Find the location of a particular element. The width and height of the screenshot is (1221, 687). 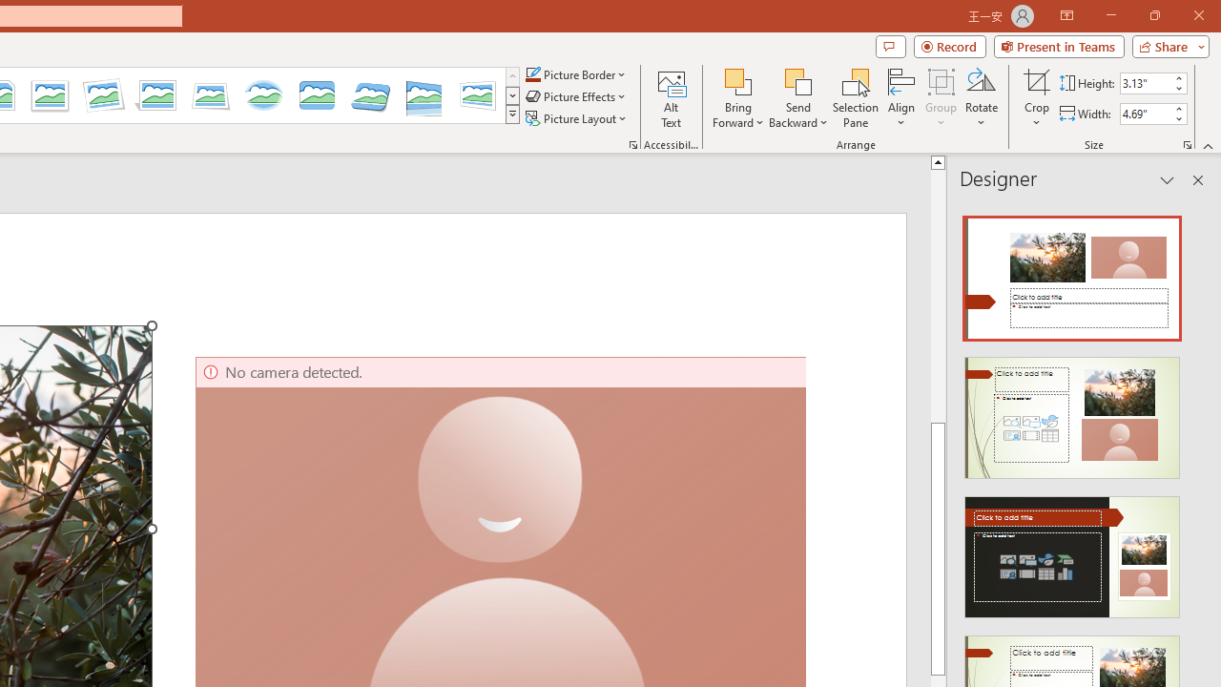

Selection Pane... is located at coordinates (856, 97).